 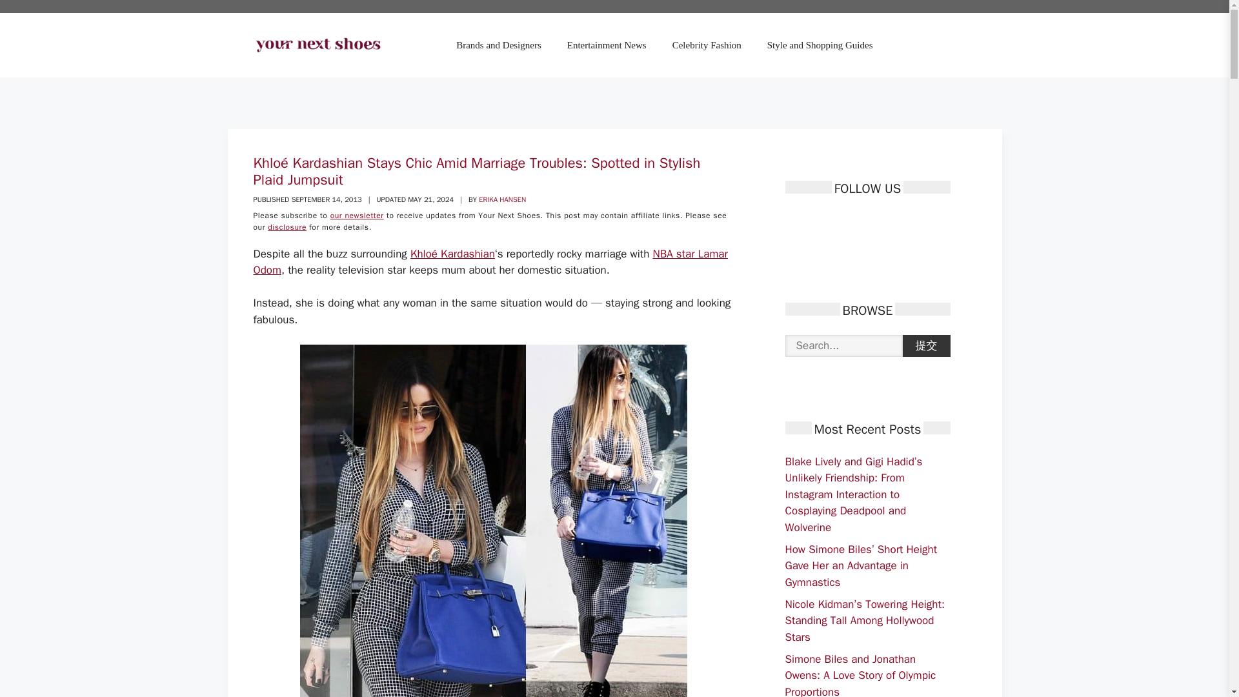 What do you see at coordinates (817, 222) in the screenshot?
I see `Twitter` at bounding box center [817, 222].